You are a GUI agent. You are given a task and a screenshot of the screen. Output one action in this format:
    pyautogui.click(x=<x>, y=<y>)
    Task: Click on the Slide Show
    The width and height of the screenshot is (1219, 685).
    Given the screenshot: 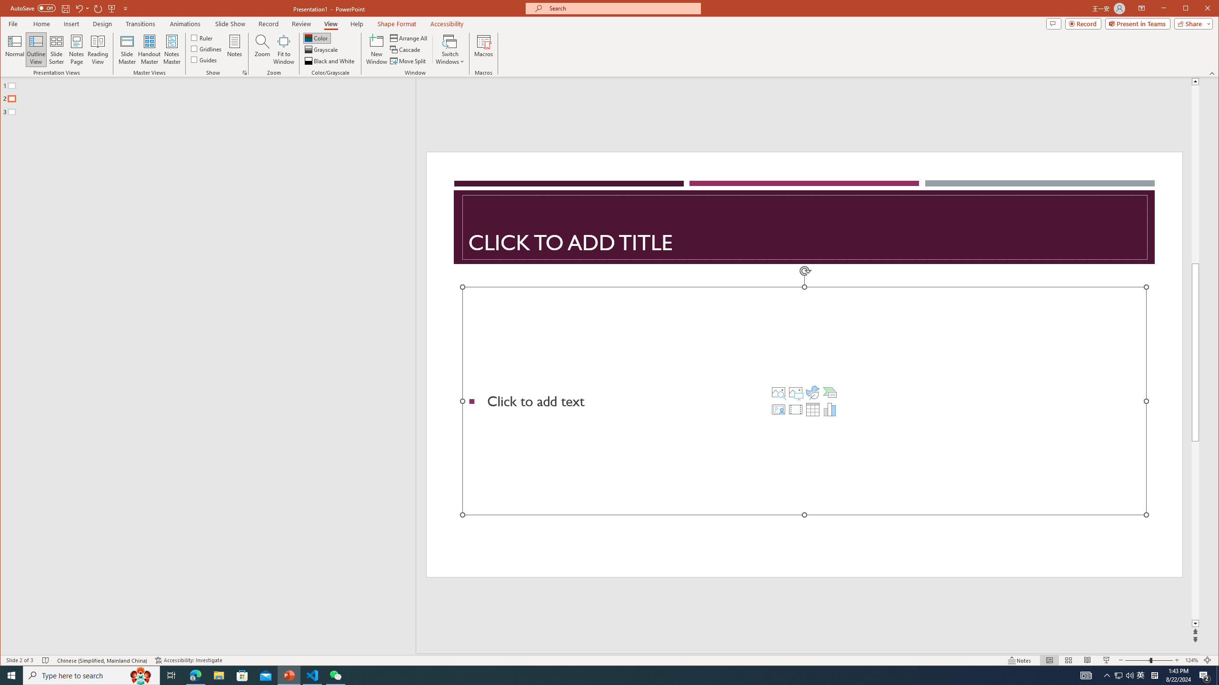 What is the action you would take?
    pyautogui.click(x=1107, y=660)
    